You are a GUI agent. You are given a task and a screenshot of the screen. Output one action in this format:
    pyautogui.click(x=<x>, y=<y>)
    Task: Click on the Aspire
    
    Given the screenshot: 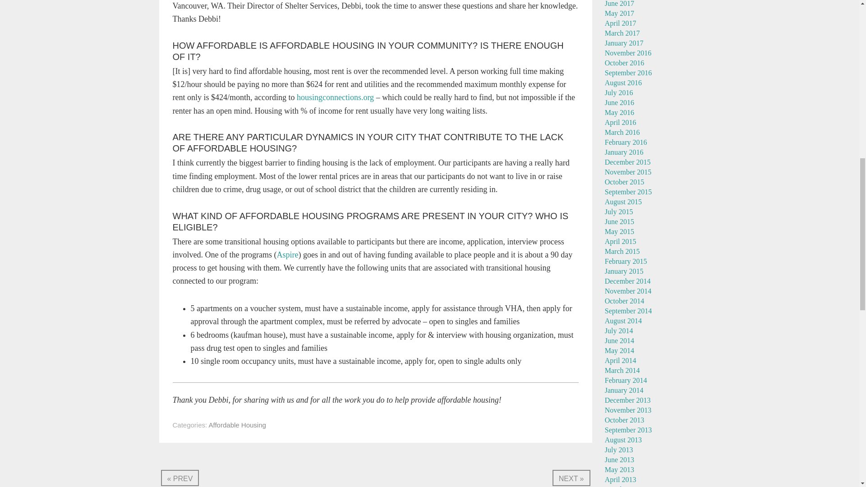 What is the action you would take?
    pyautogui.click(x=287, y=254)
    